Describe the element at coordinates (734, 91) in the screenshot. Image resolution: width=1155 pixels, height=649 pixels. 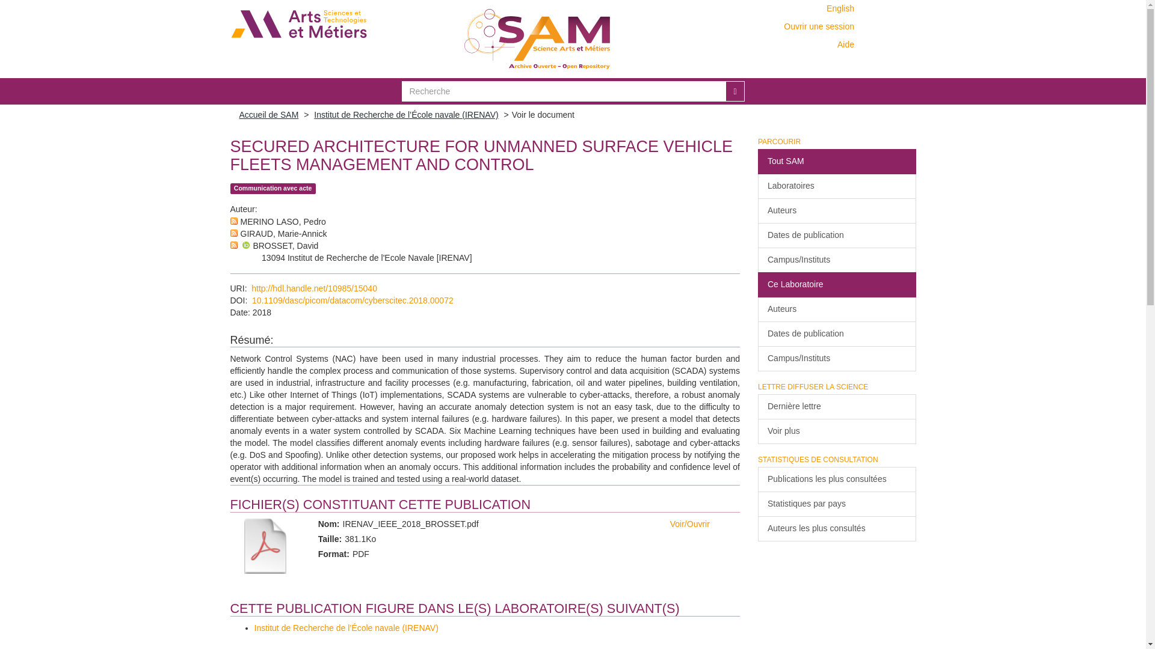
I see `Go` at that location.